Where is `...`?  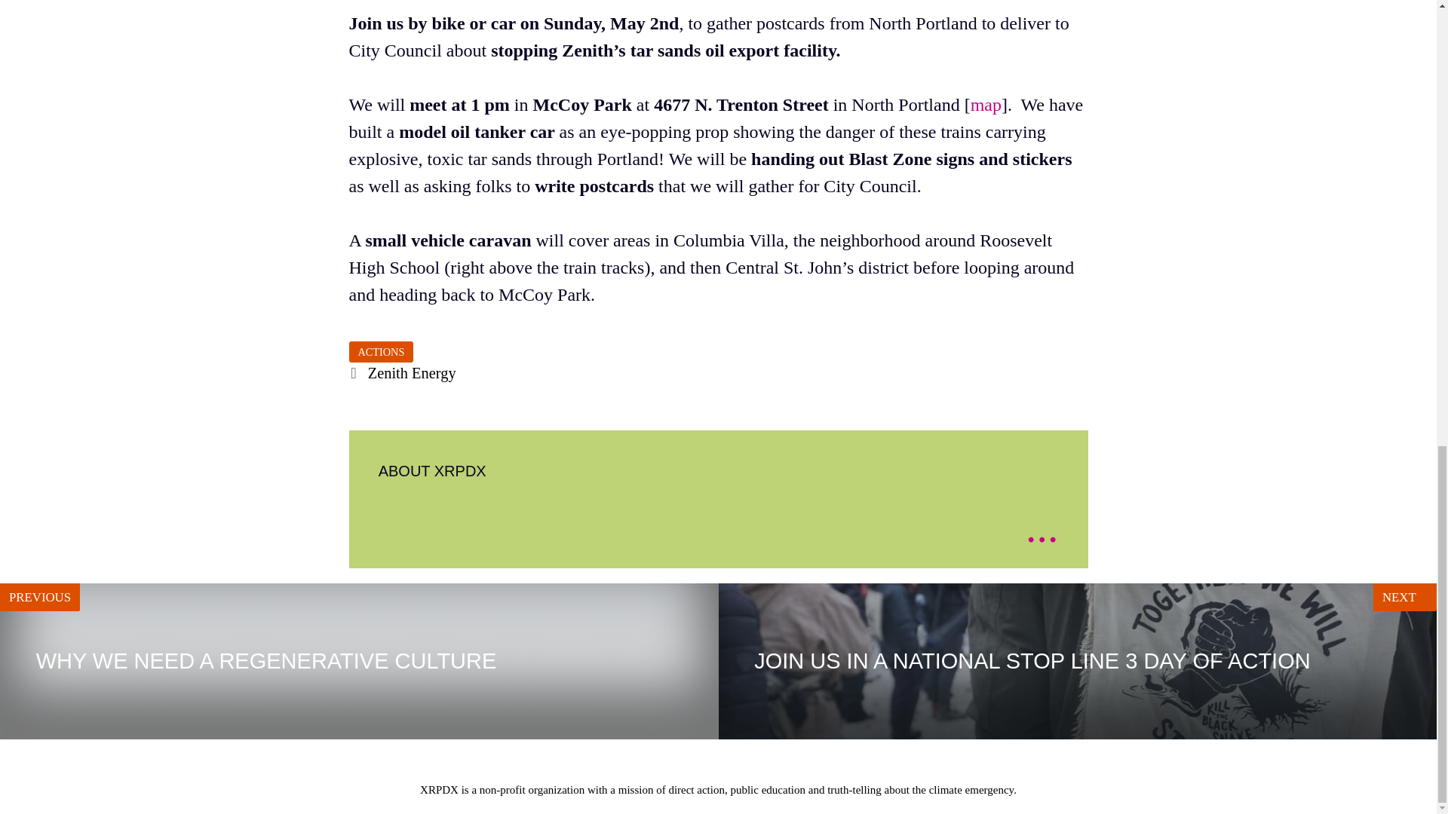
... is located at coordinates (1399, 536).